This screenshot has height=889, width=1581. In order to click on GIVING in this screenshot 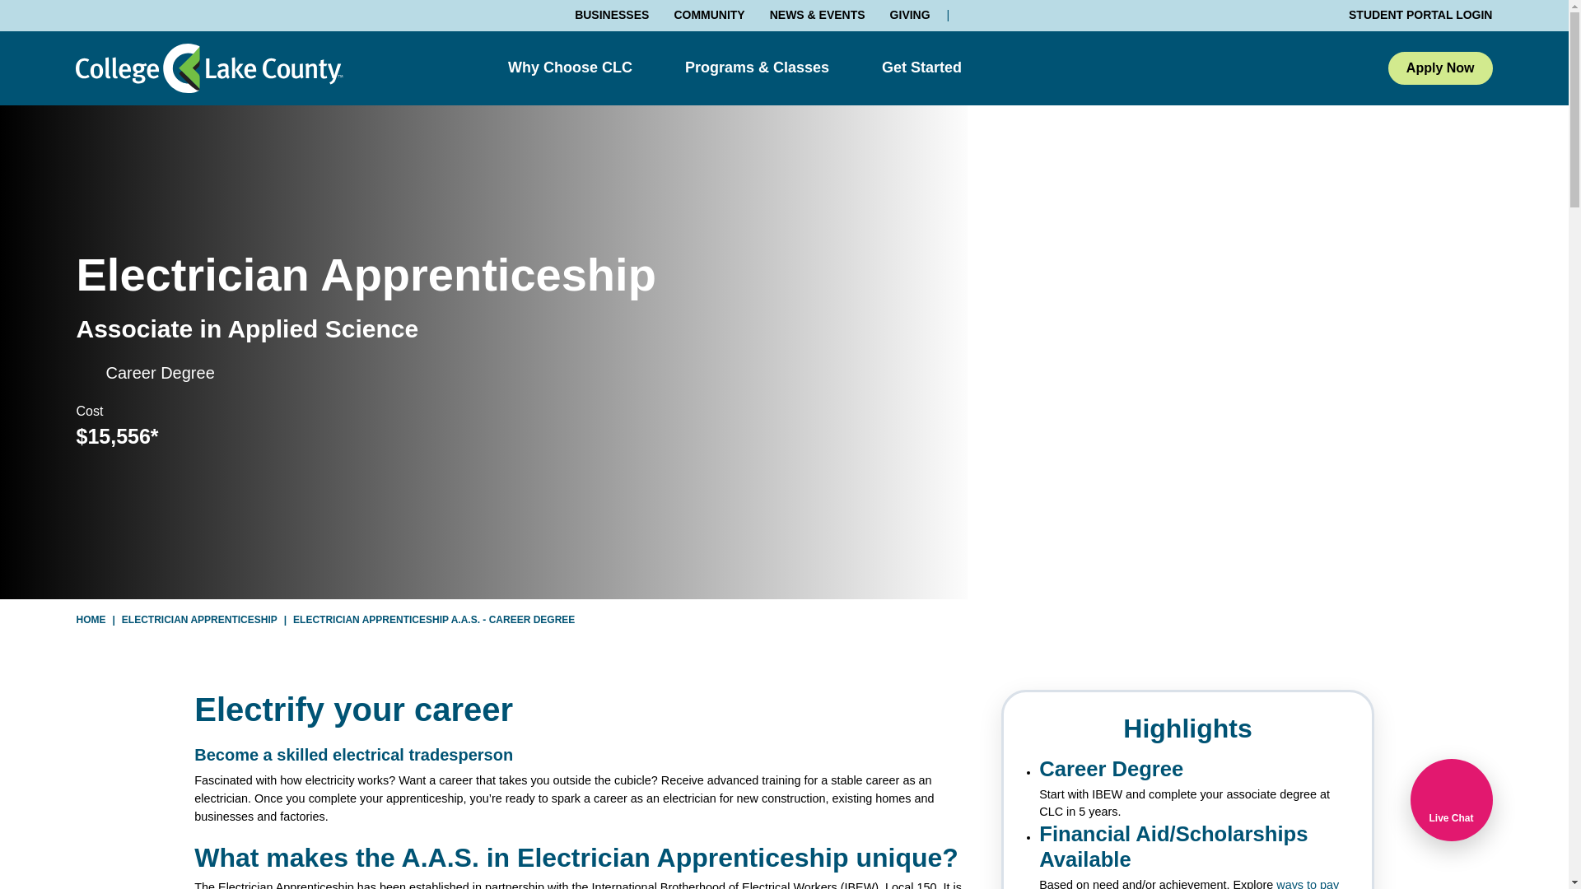, I will do `click(910, 14)`.